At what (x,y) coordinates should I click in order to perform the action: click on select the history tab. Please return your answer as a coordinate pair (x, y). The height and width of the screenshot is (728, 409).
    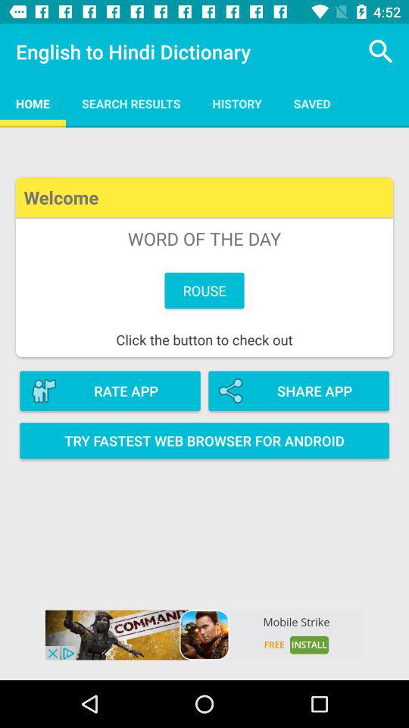
    Looking at the image, I should click on (237, 103).